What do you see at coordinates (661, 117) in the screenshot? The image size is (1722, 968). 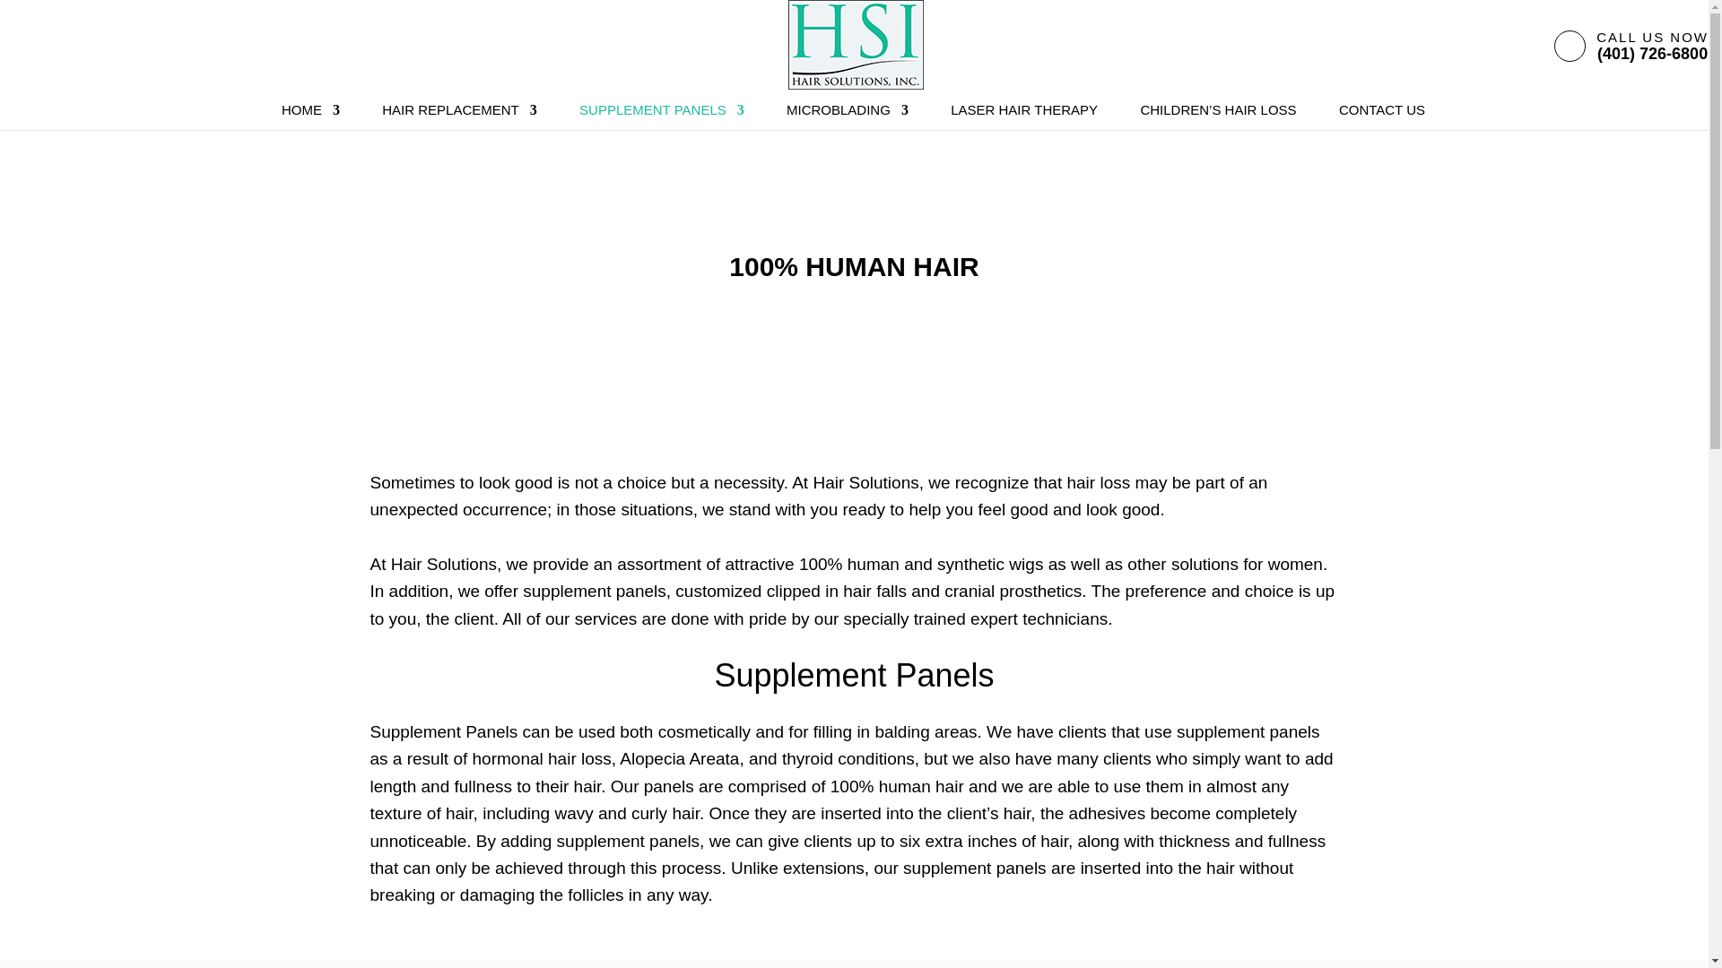 I see `SUPPLEMENT PANELS` at bounding box center [661, 117].